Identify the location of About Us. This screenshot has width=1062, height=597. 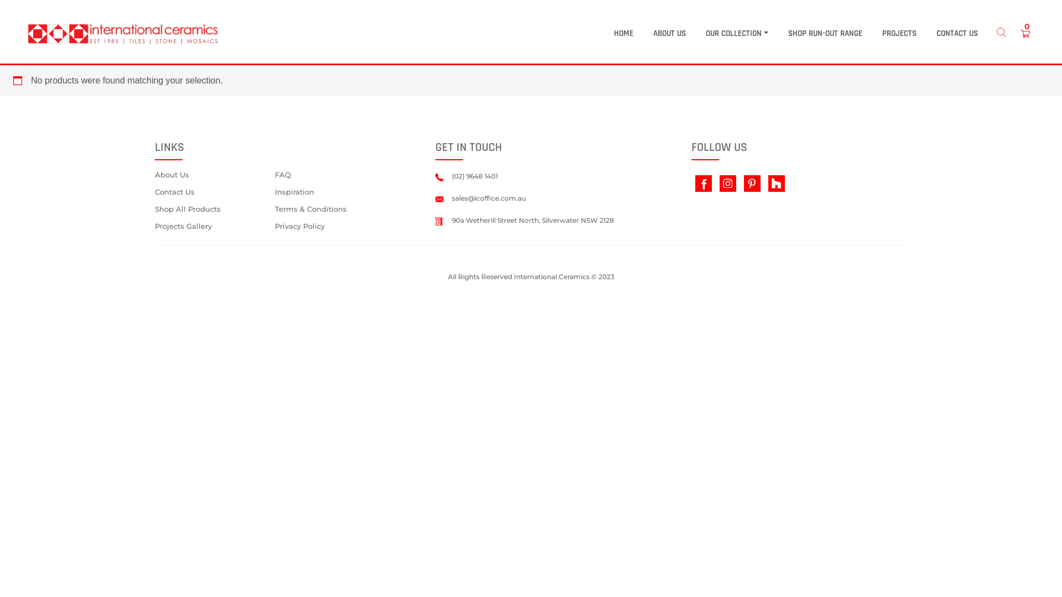
(211, 175).